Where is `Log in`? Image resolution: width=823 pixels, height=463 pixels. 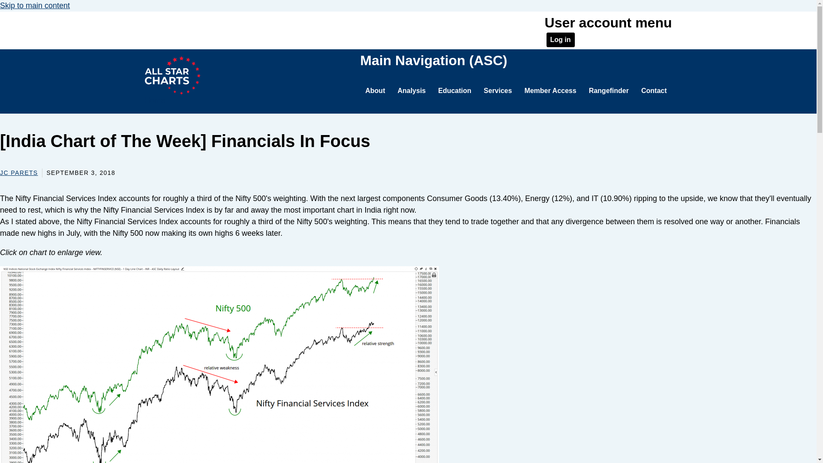 Log in is located at coordinates (560, 39).